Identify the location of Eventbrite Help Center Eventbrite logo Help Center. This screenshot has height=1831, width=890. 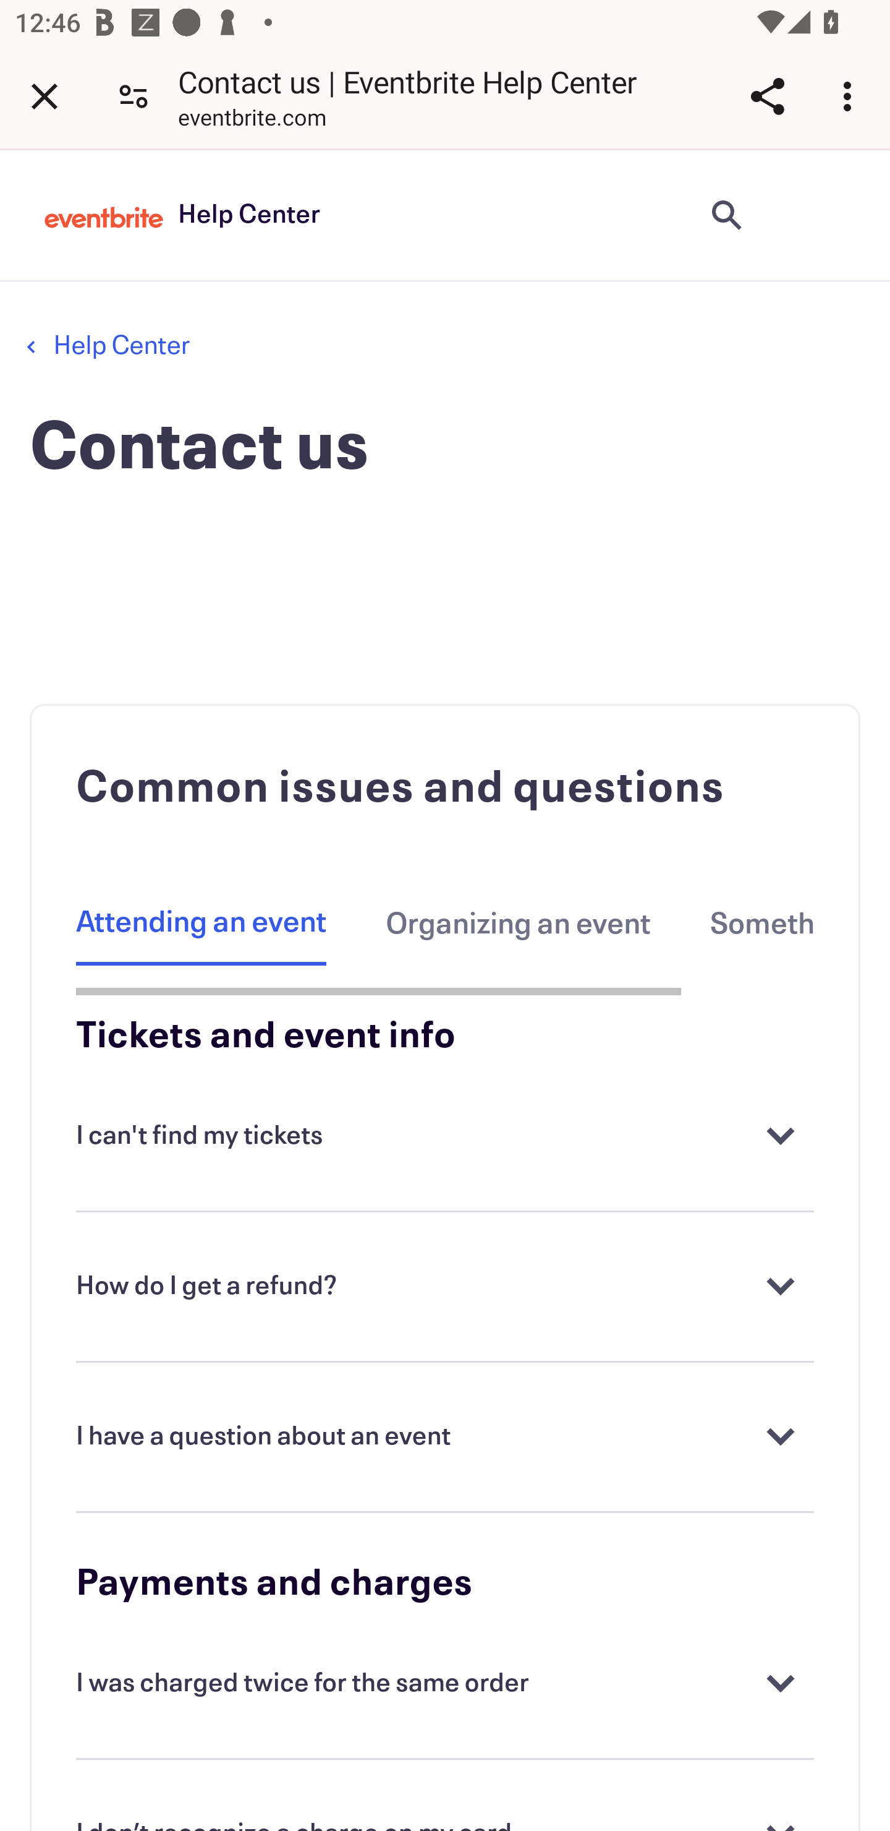
(182, 215).